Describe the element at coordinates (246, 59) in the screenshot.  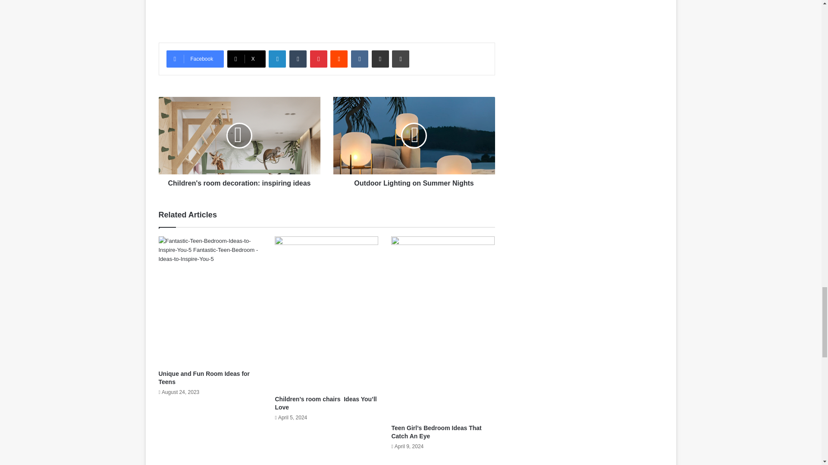
I see `X` at that location.